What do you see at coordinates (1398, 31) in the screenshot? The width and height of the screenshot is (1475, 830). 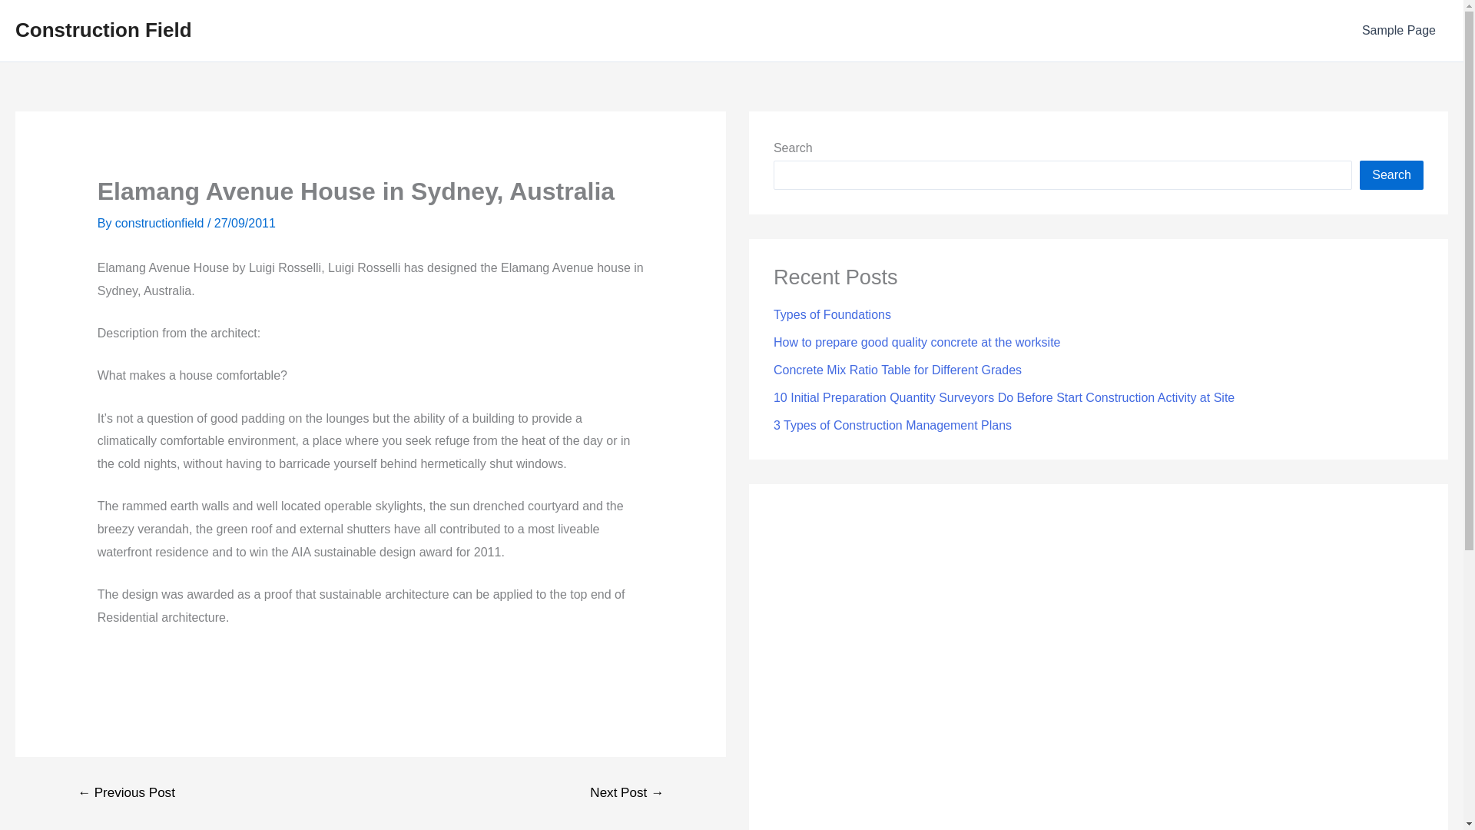 I see `Sample Page` at bounding box center [1398, 31].